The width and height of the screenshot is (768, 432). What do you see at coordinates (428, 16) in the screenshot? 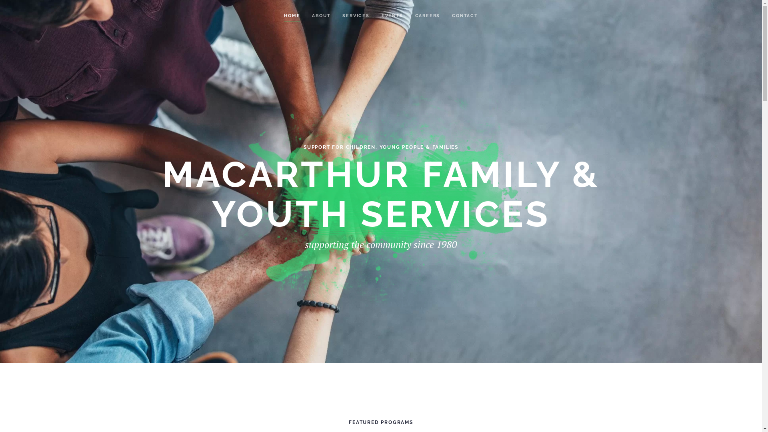
I see `CAREERS` at bounding box center [428, 16].